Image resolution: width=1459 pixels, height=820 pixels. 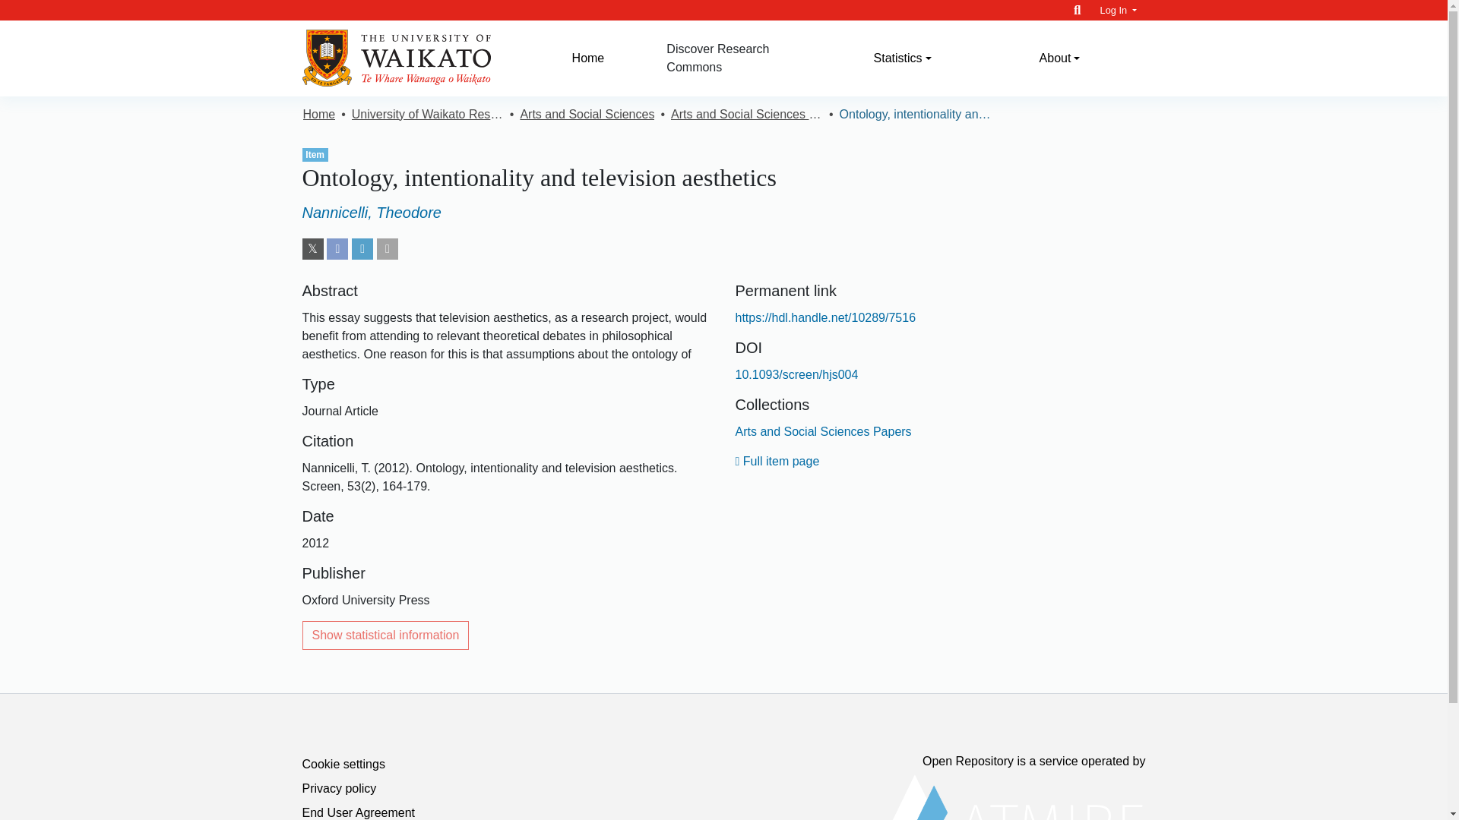 What do you see at coordinates (902, 58) in the screenshot?
I see `Statistics` at bounding box center [902, 58].